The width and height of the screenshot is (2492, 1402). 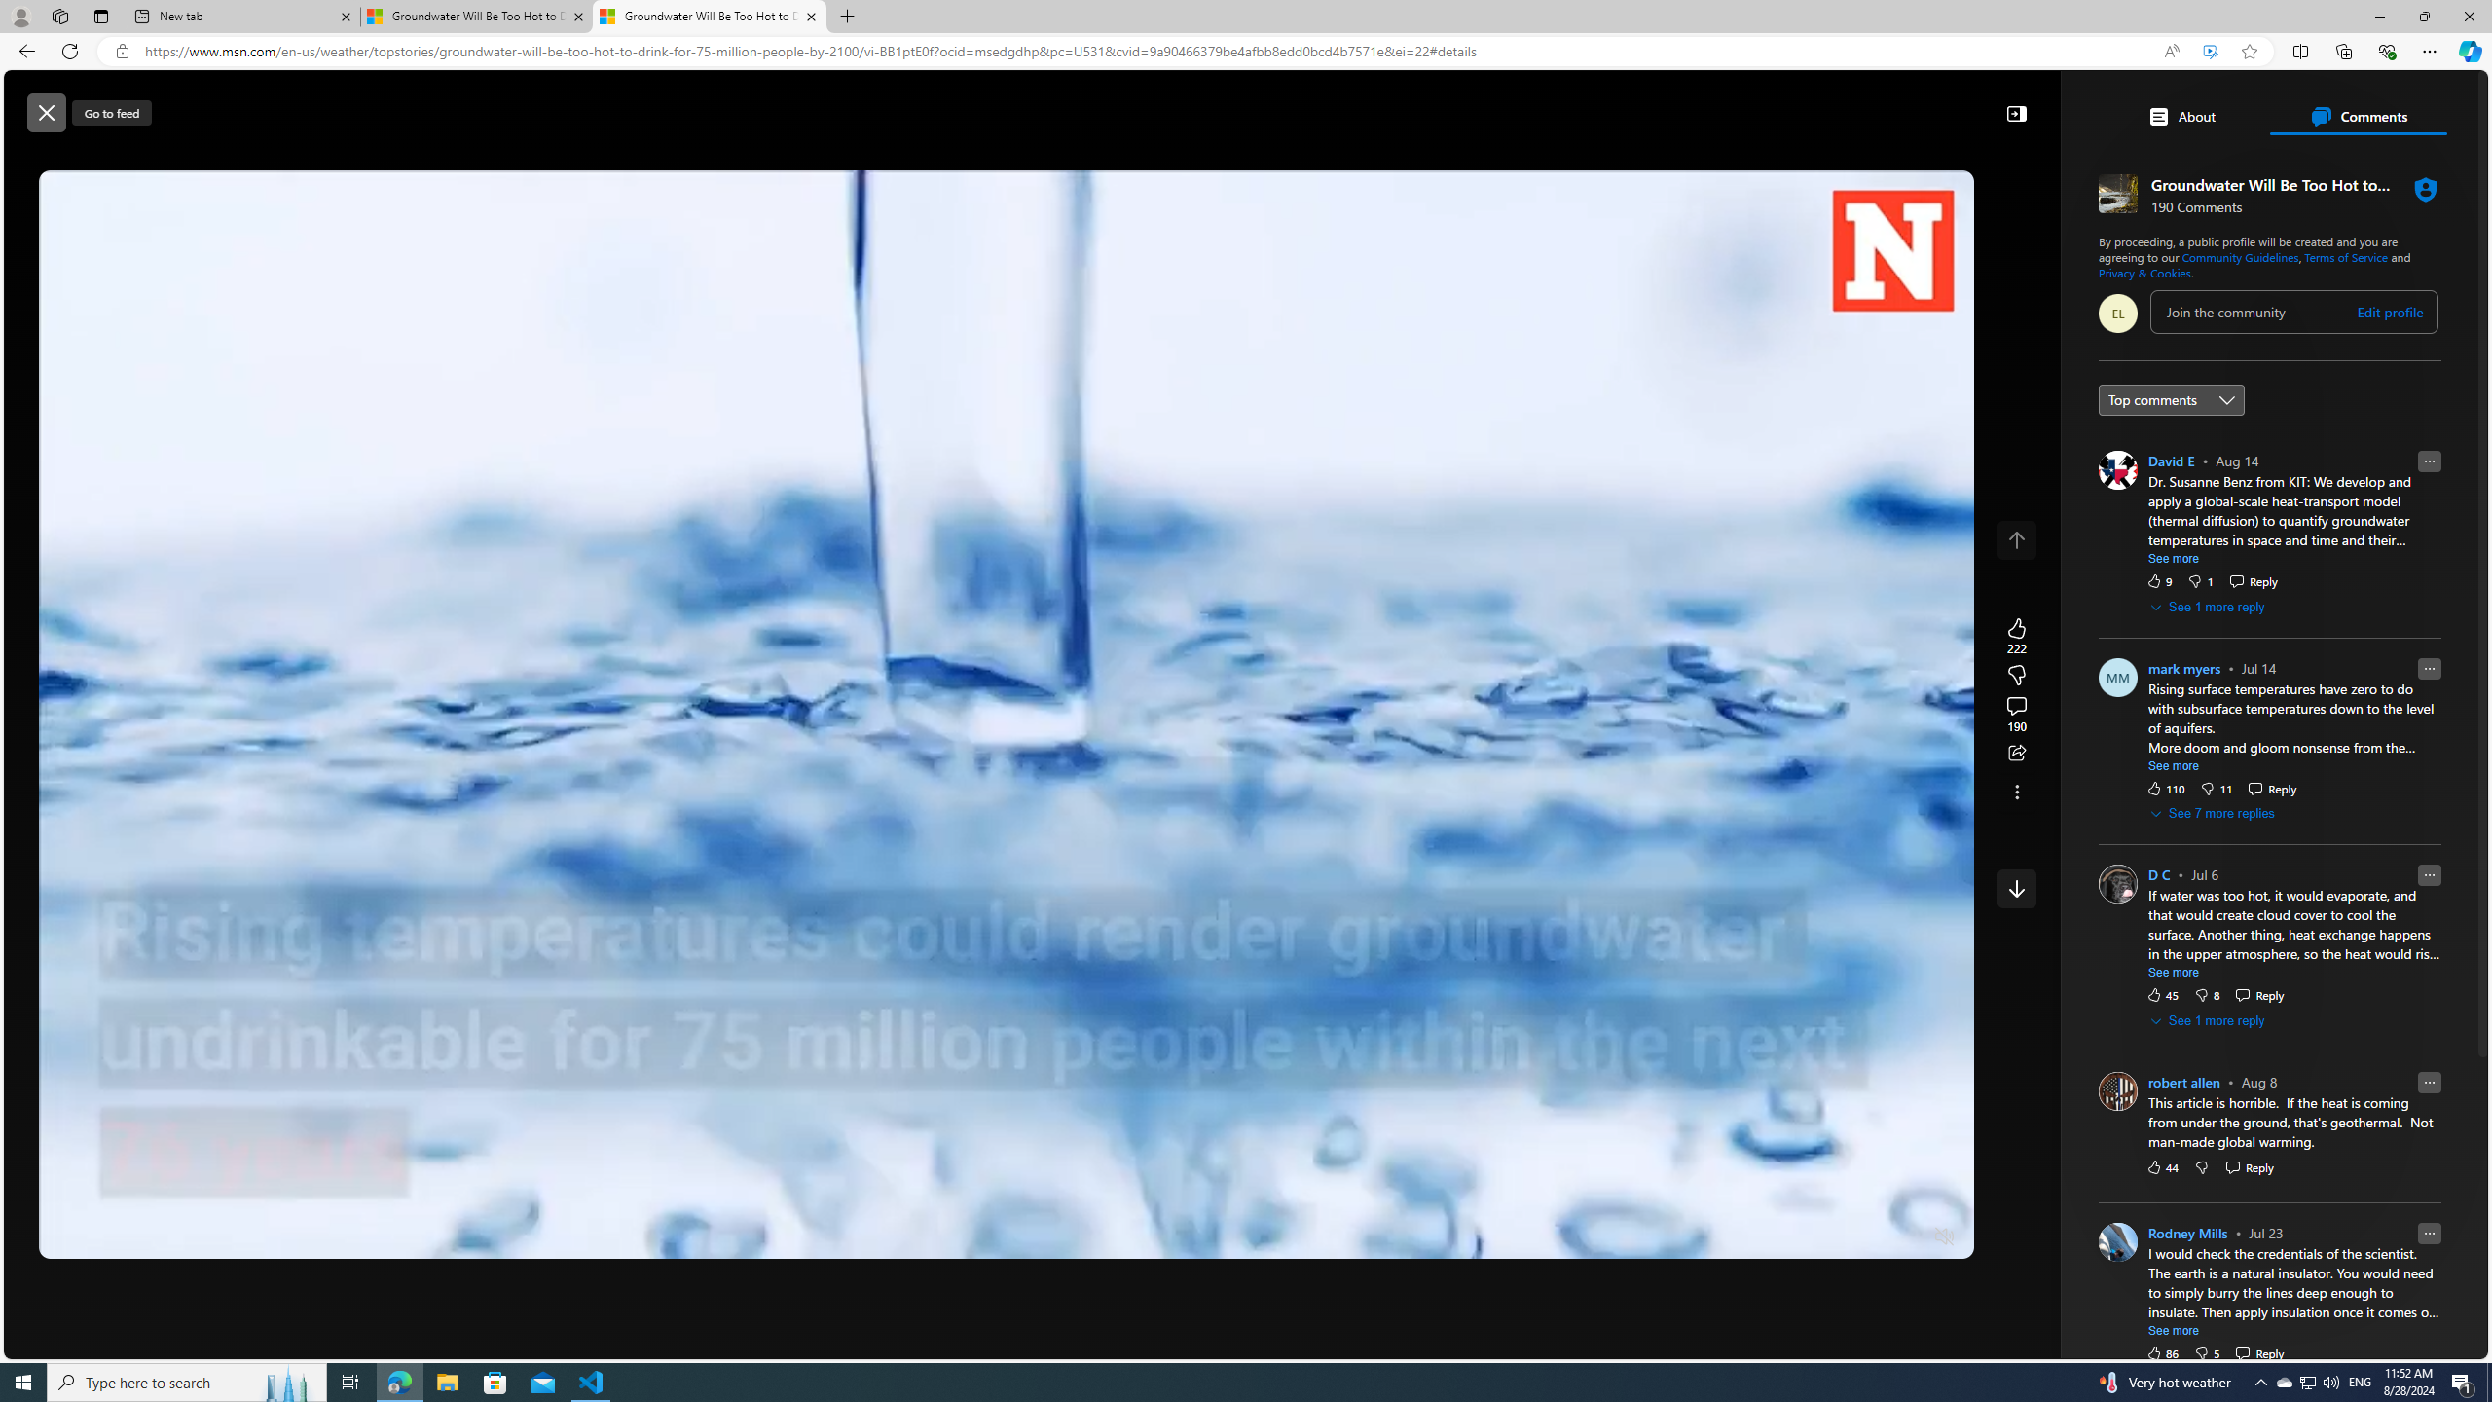 I want to click on Open Copilot, so click(x=1593, y=102).